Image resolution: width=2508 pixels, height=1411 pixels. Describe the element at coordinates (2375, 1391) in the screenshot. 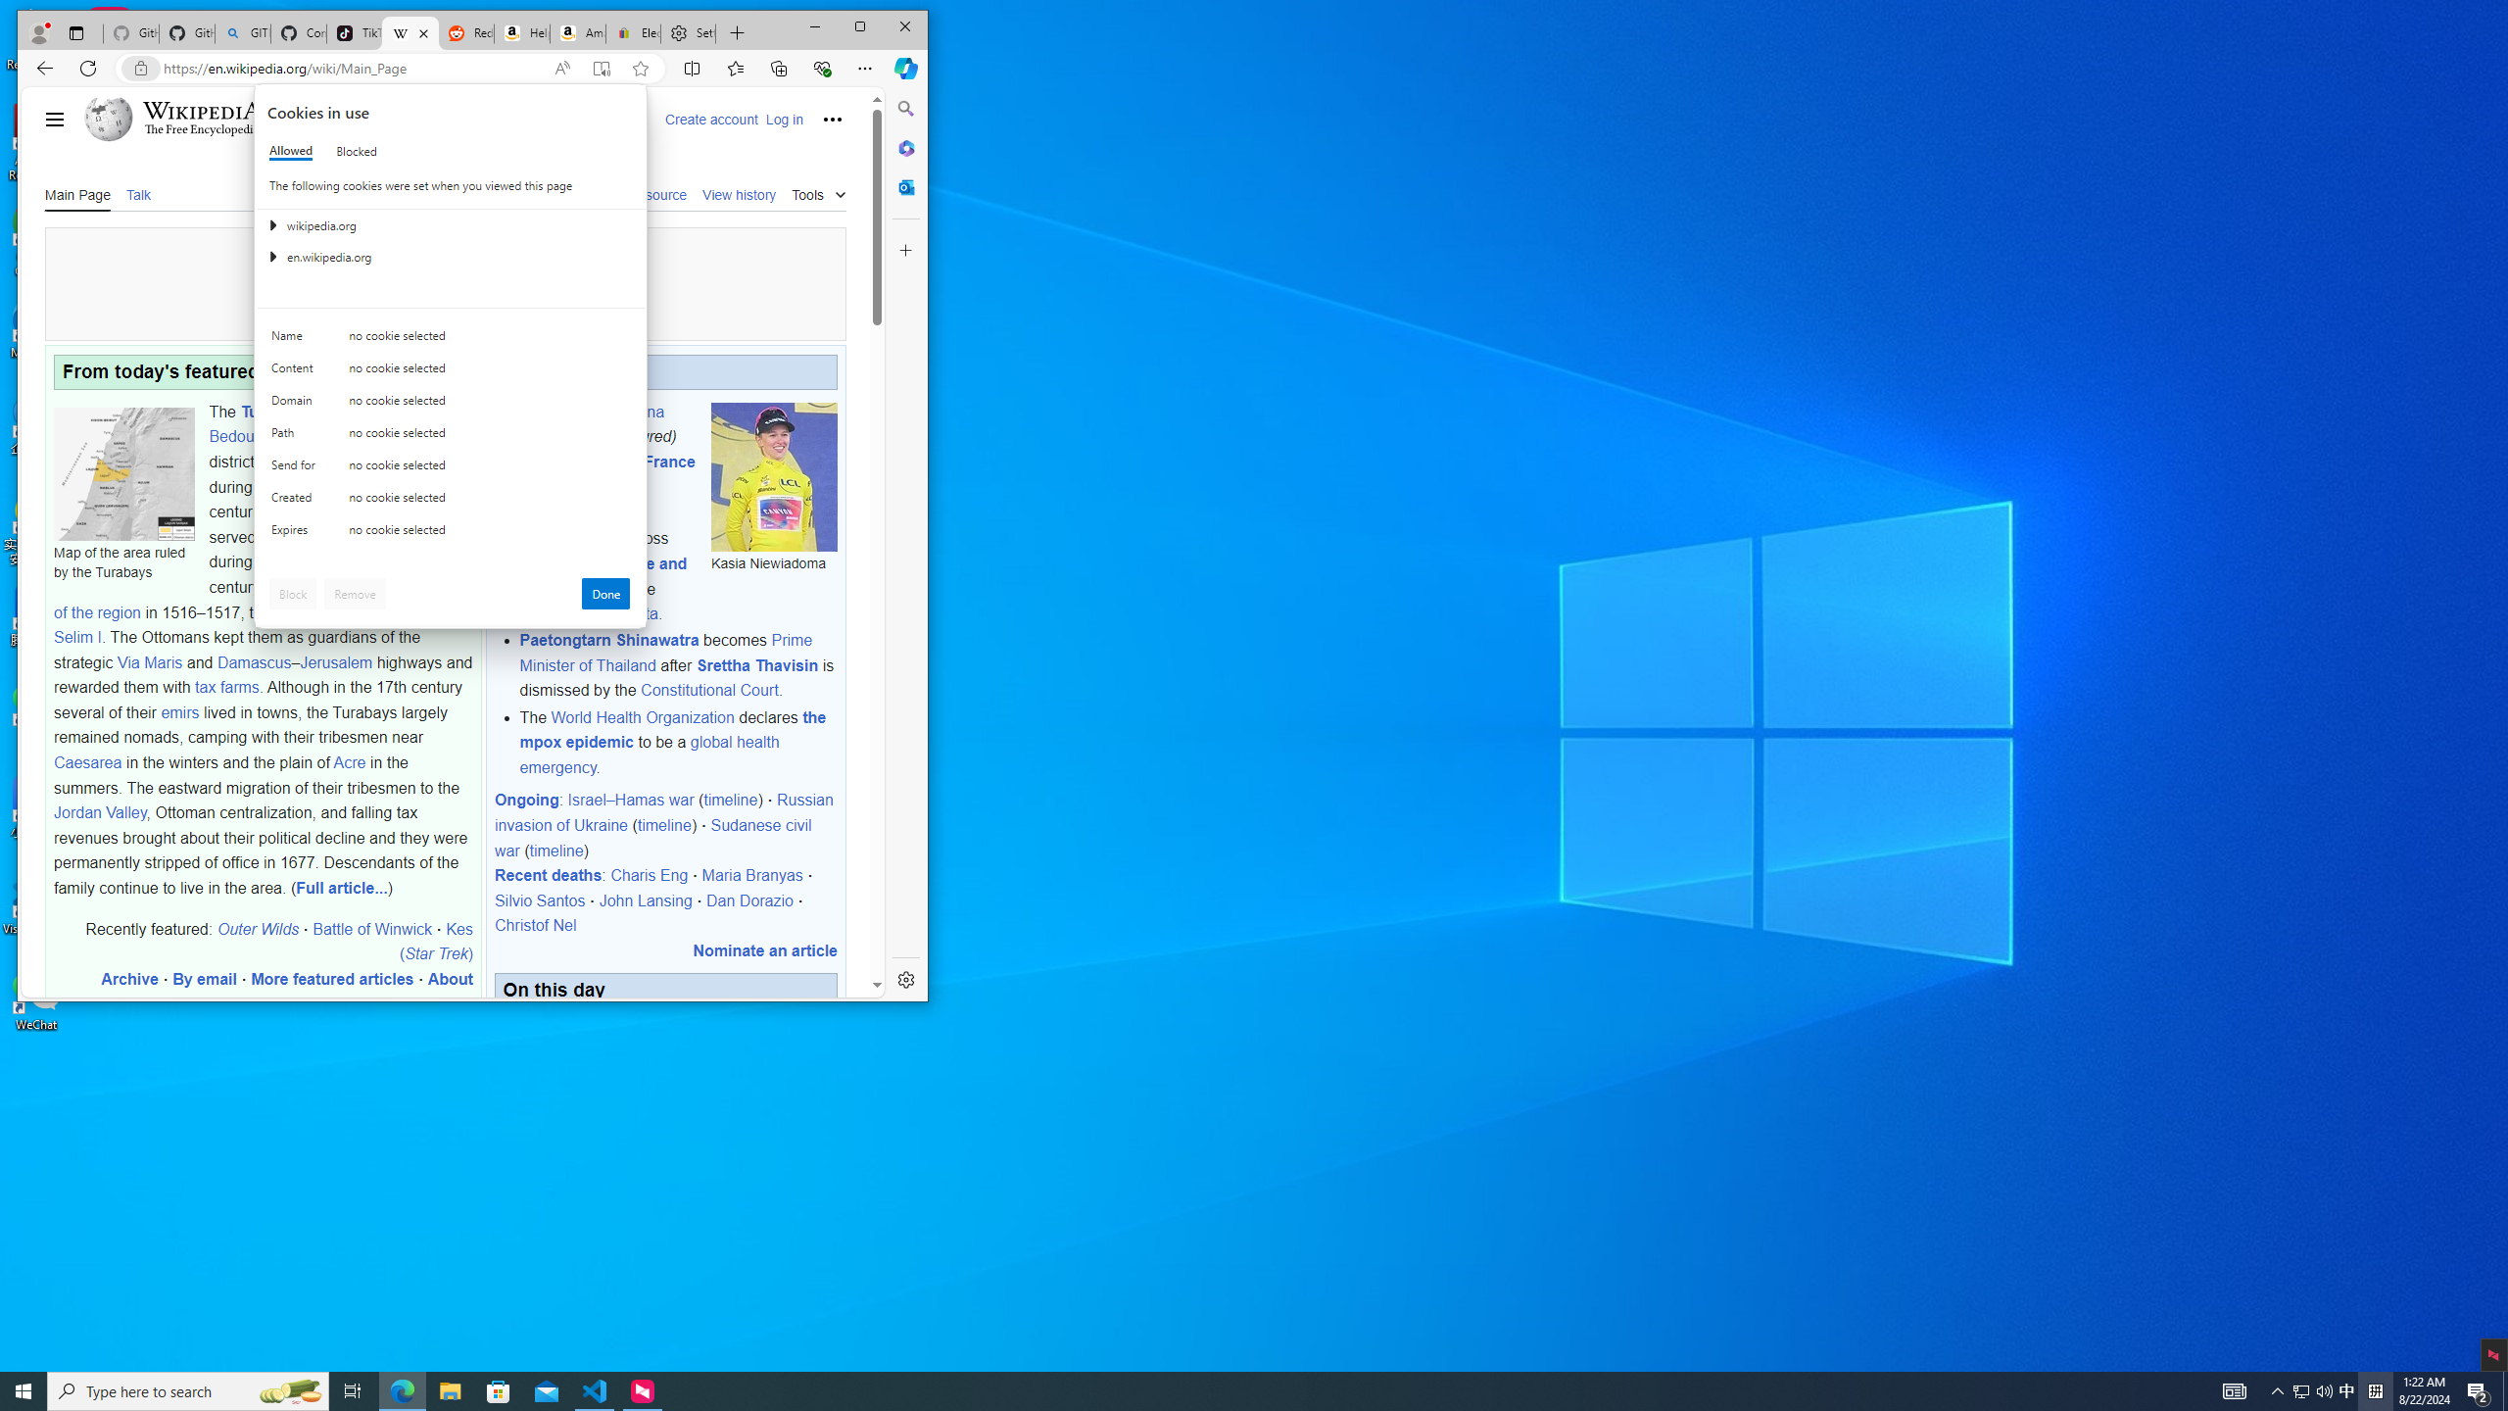

I see `Tray Input Indicator - Chinese (Simplified, China)` at that location.